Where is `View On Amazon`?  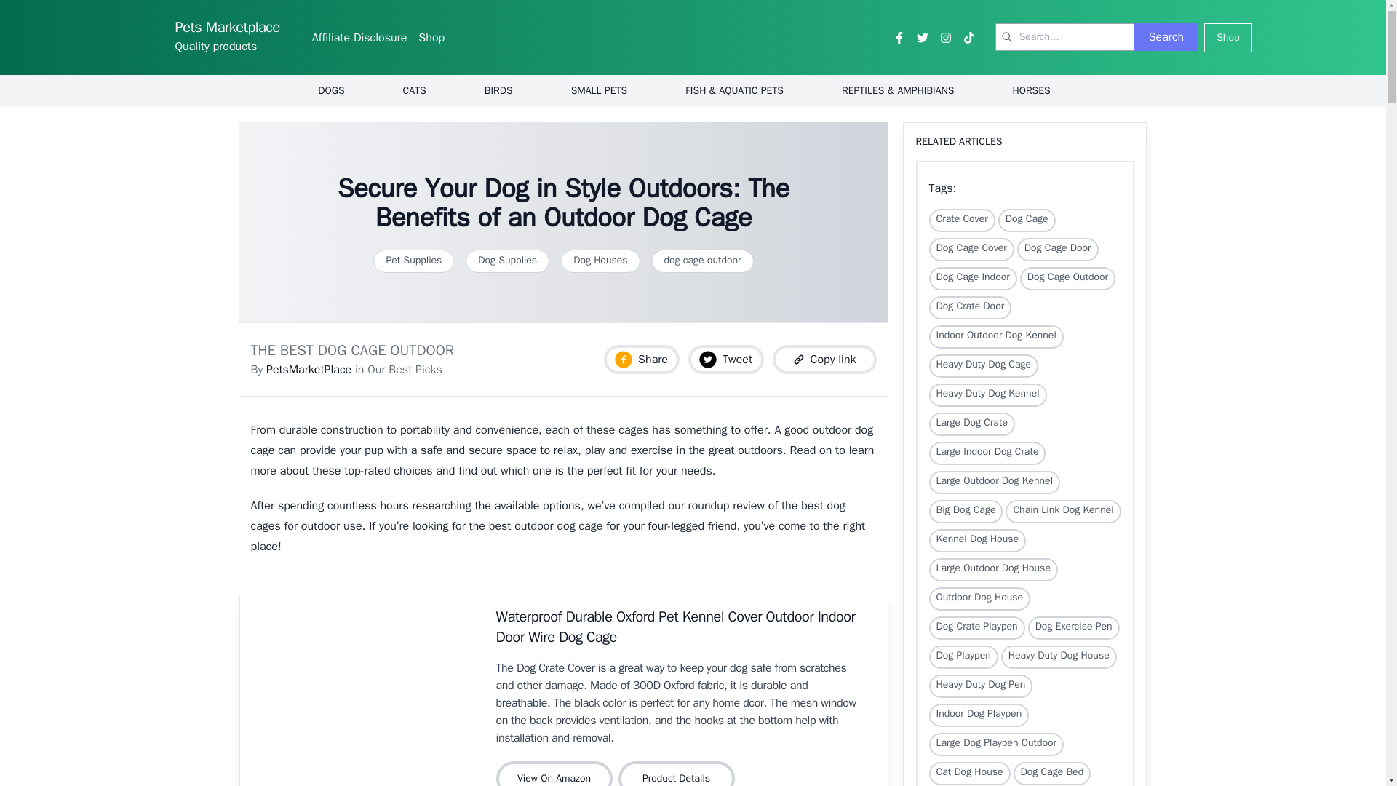 View On Amazon is located at coordinates (557, 774).